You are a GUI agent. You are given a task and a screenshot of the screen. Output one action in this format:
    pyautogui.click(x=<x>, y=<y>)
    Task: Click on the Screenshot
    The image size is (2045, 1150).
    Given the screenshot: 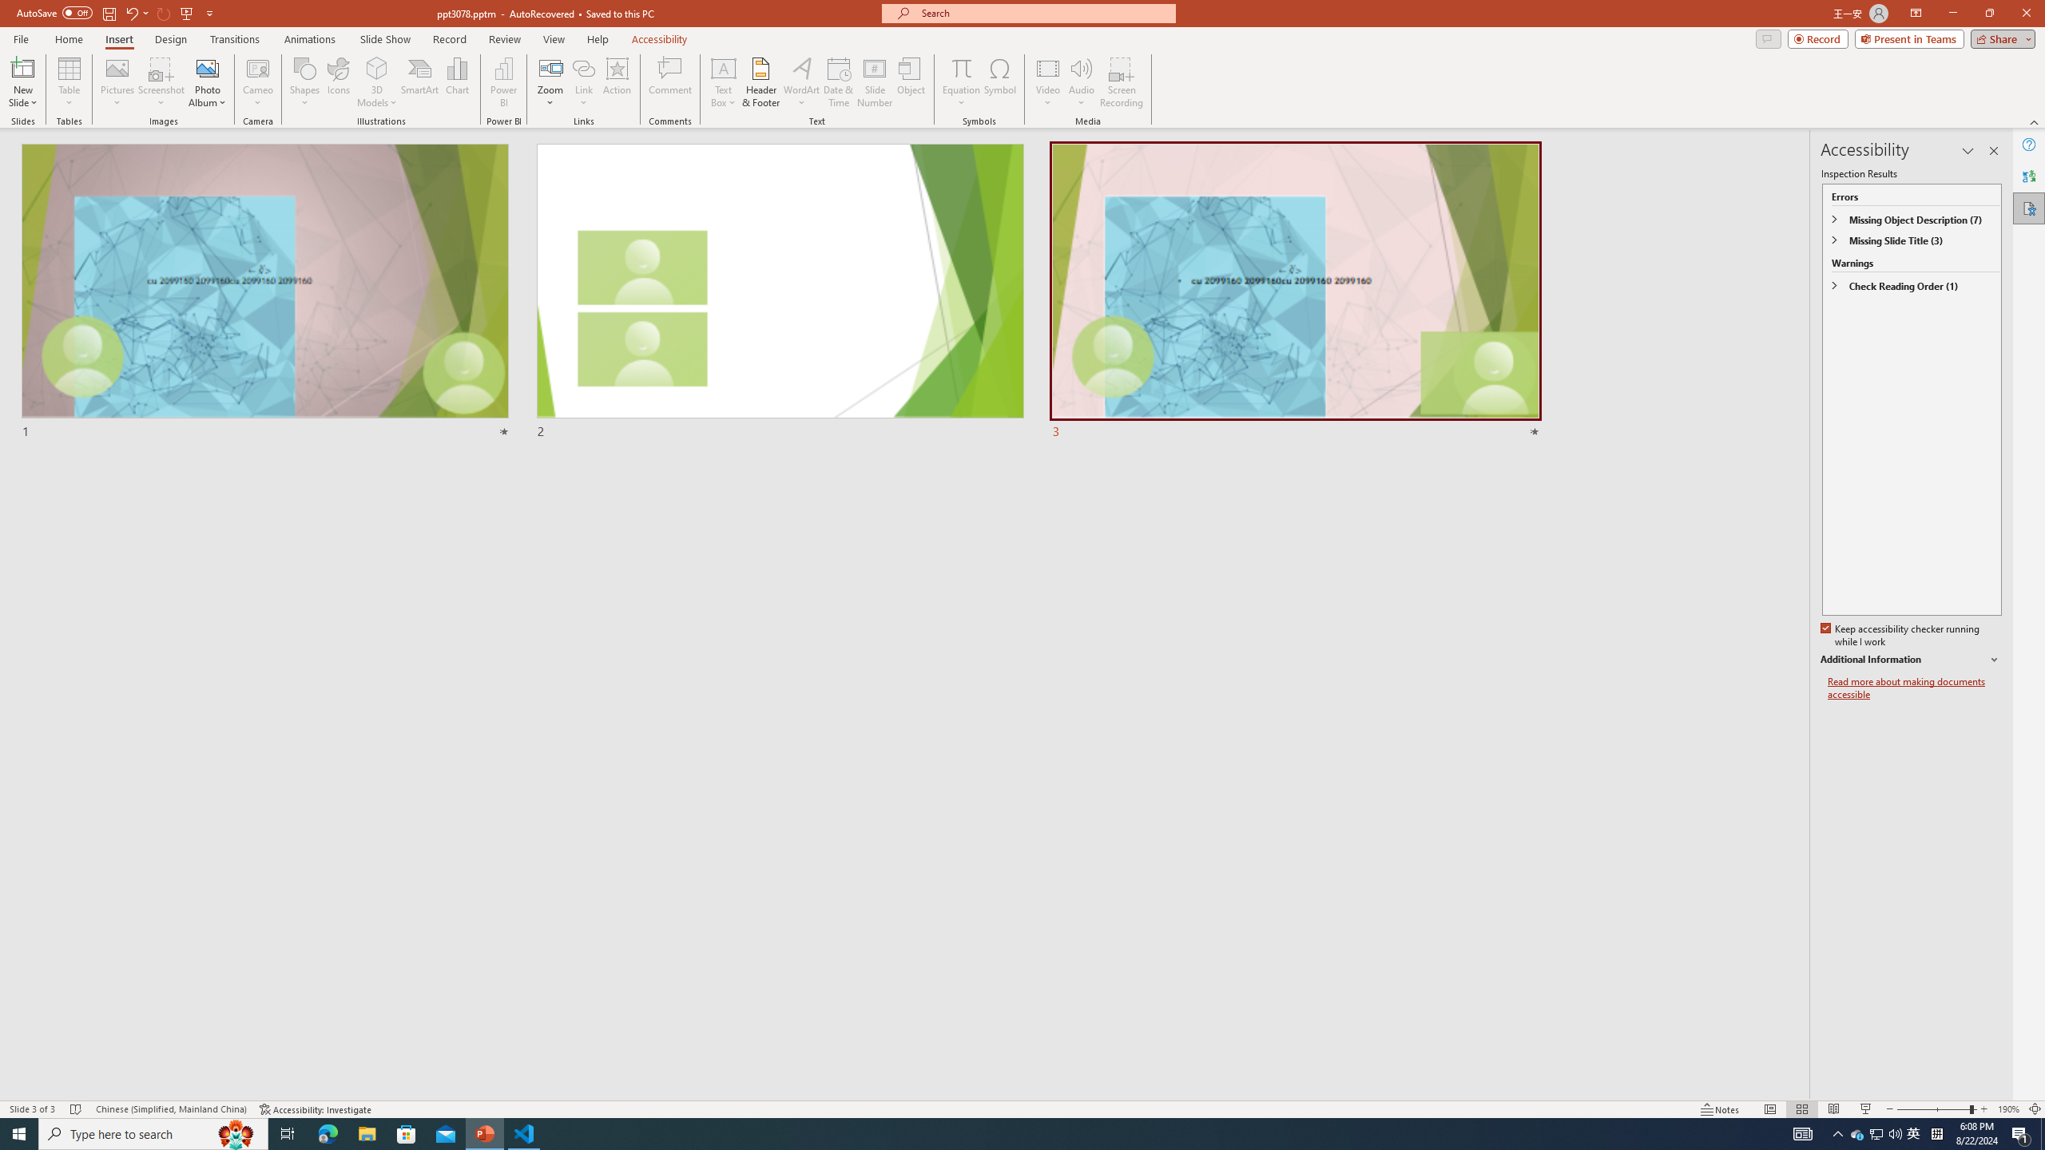 What is the action you would take?
    pyautogui.click(x=161, y=82)
    